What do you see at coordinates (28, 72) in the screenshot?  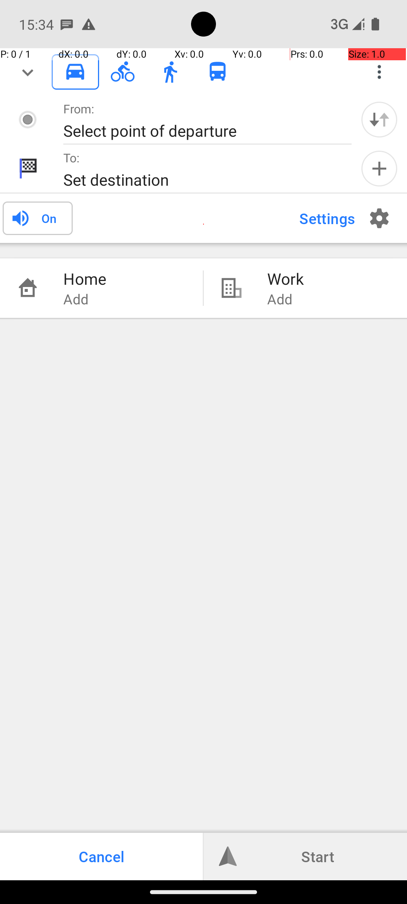 I see `fold/unfold` at bounding box center [28, 72].